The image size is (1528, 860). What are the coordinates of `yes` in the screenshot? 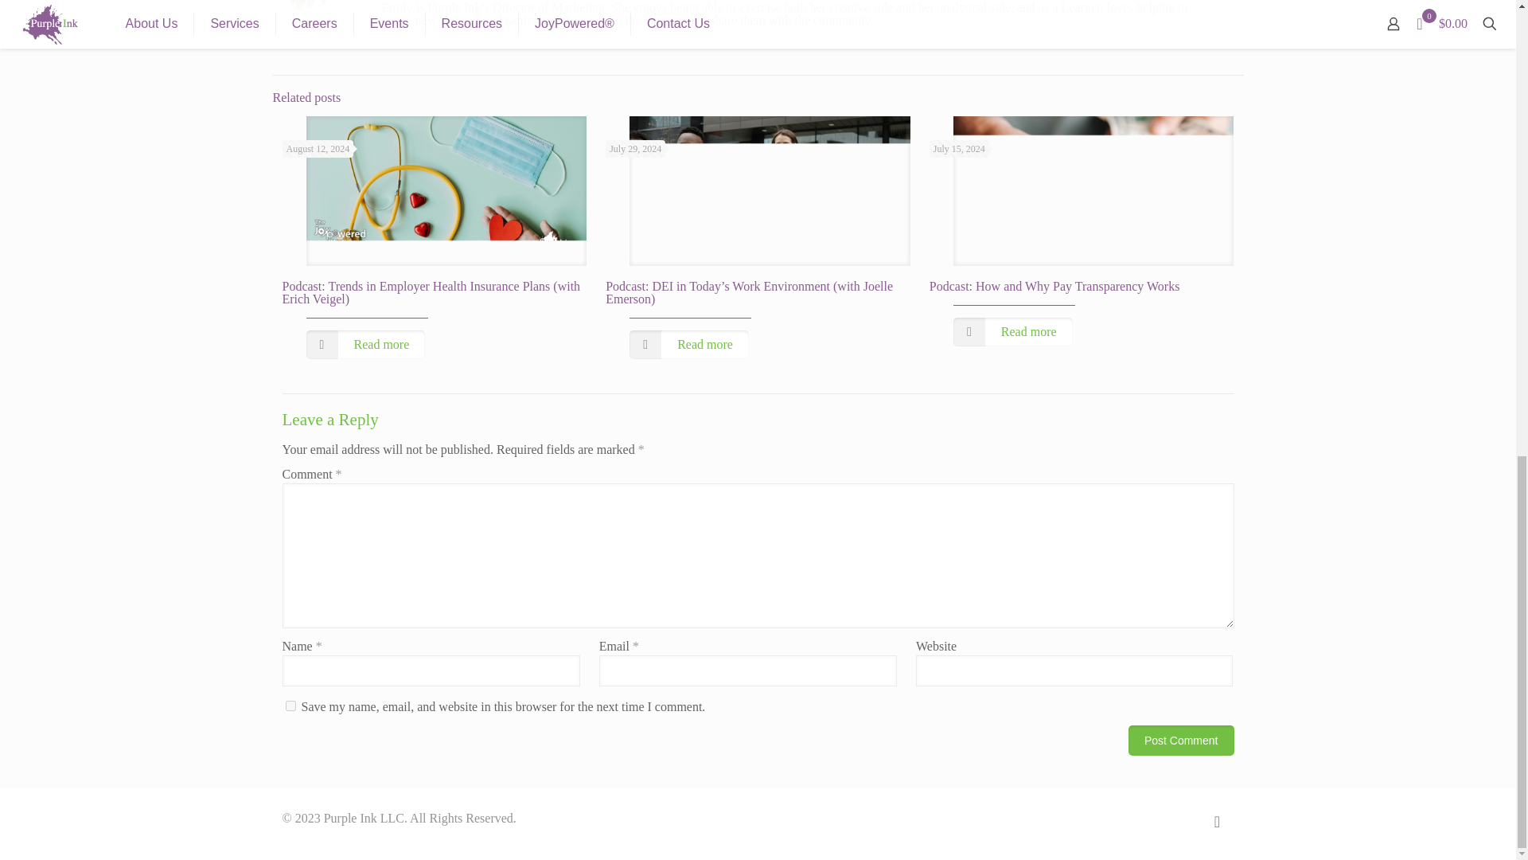 It's located at (290, 706).